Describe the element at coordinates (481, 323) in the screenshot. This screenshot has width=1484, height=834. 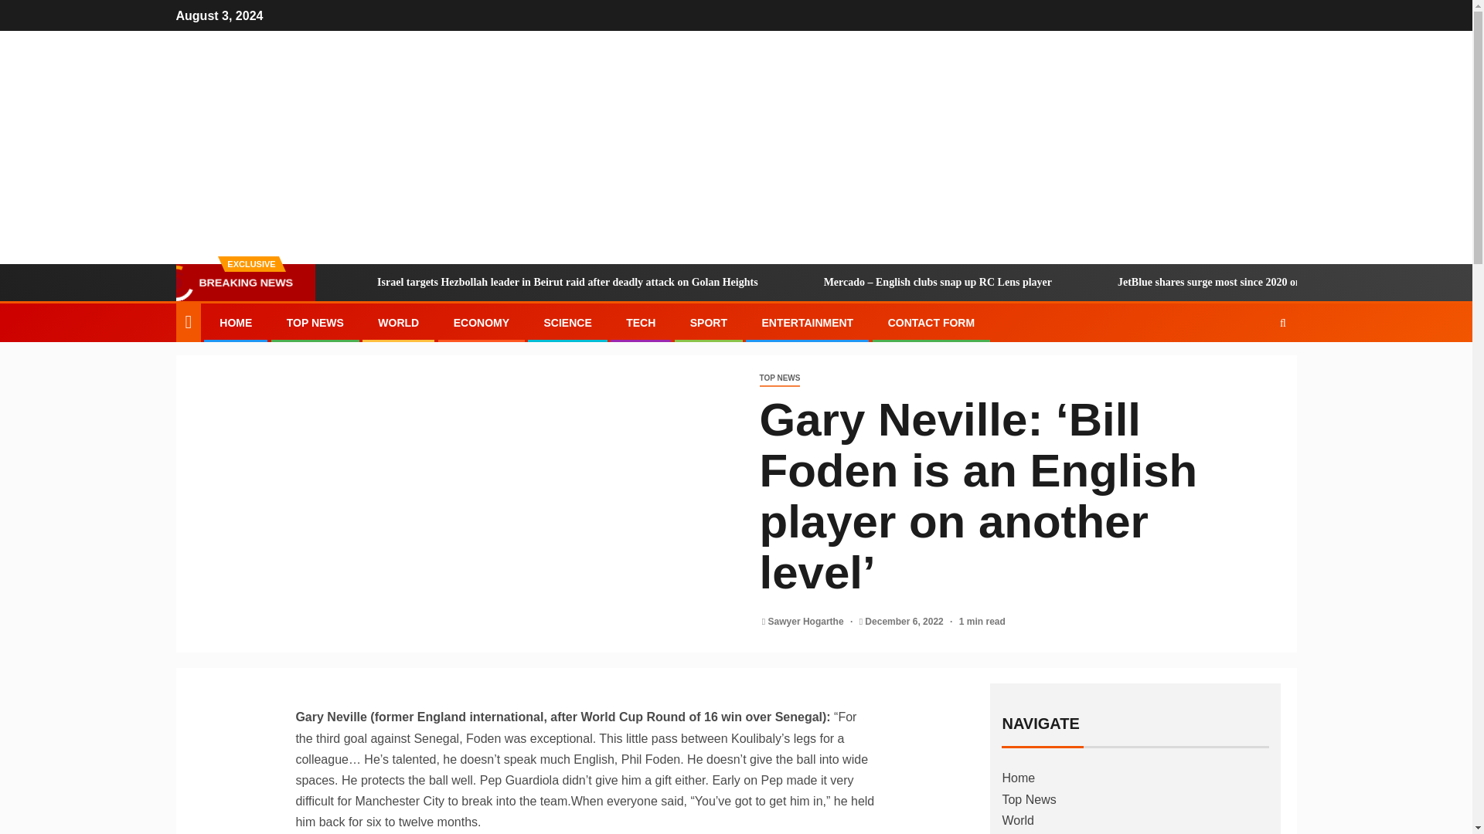
I see `ECONOMY` at that location.